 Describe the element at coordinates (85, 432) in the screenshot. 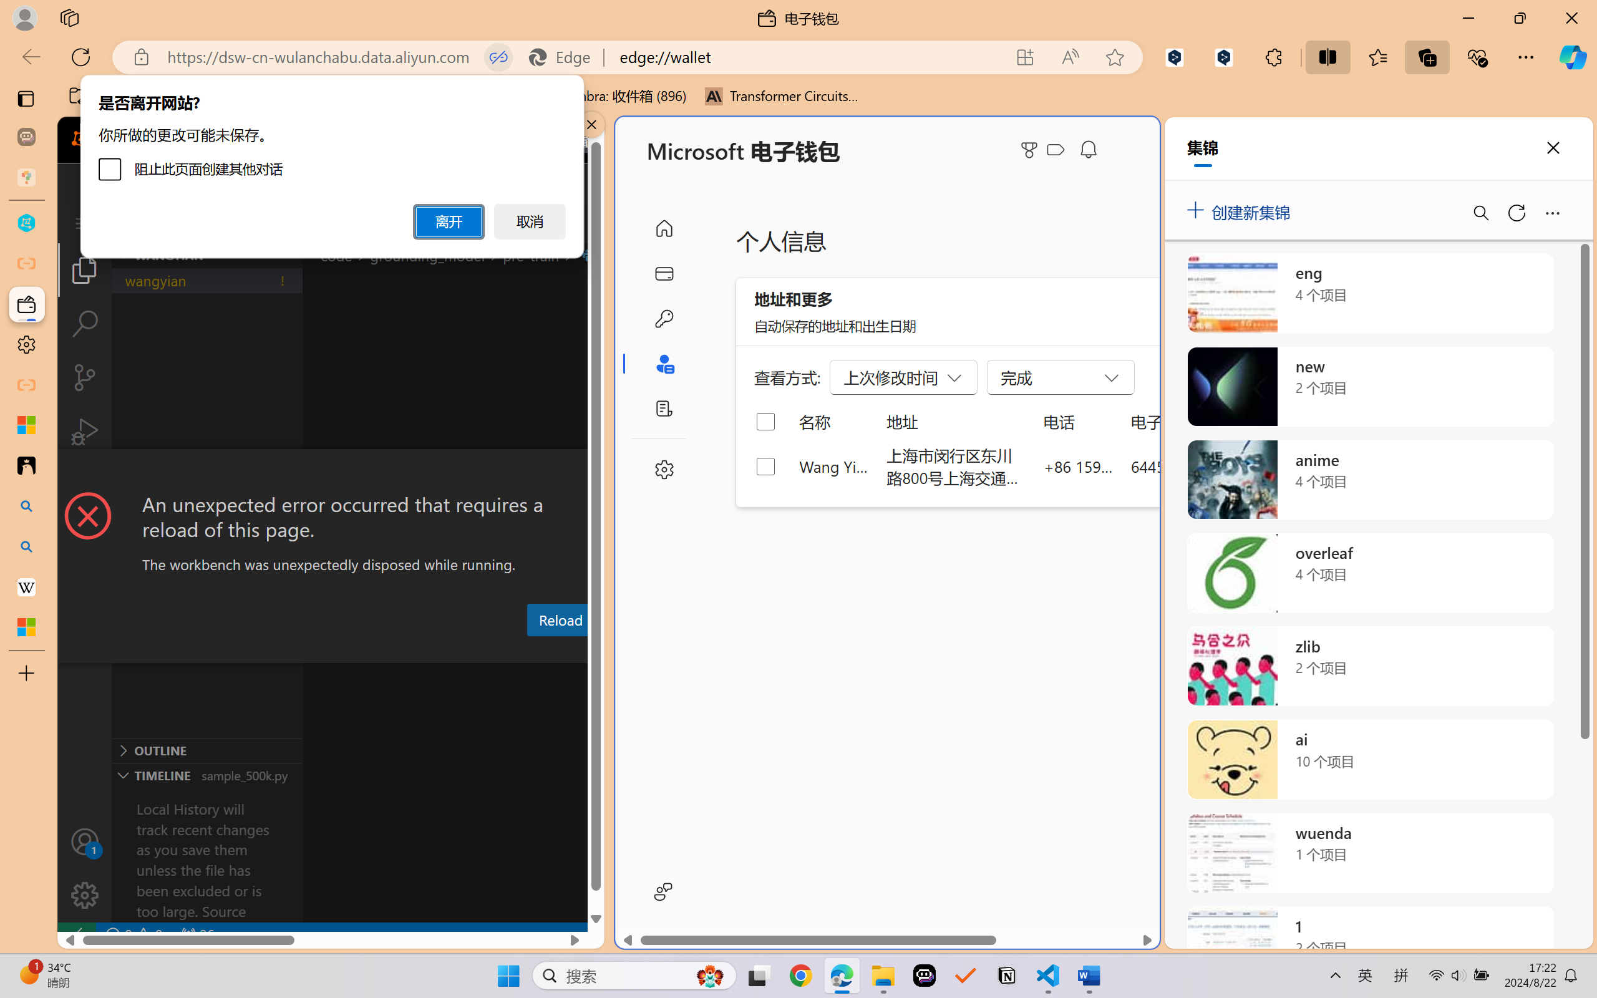

I see `Run and Debug (Ctrl+Shift+D)` at that location.